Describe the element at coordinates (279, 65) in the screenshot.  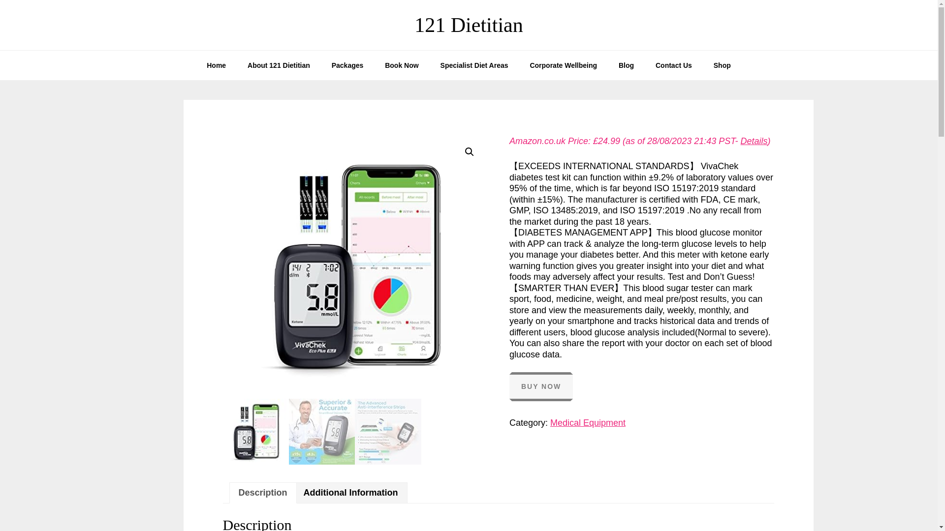
I see `About 121 Dietitian` at that location.